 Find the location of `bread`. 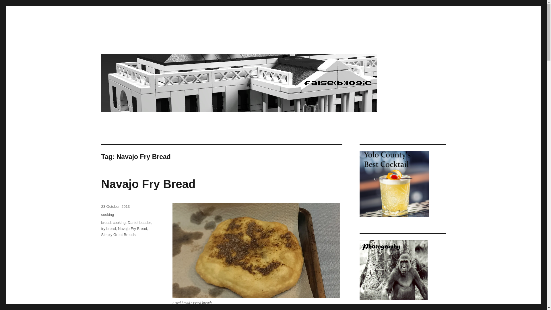

bread is located at coordinates (106, 222).